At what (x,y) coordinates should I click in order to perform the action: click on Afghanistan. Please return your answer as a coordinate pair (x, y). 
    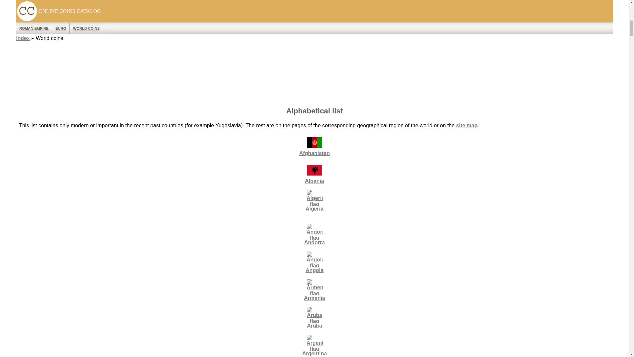
    Looking at the image, I should click on (314, 142).